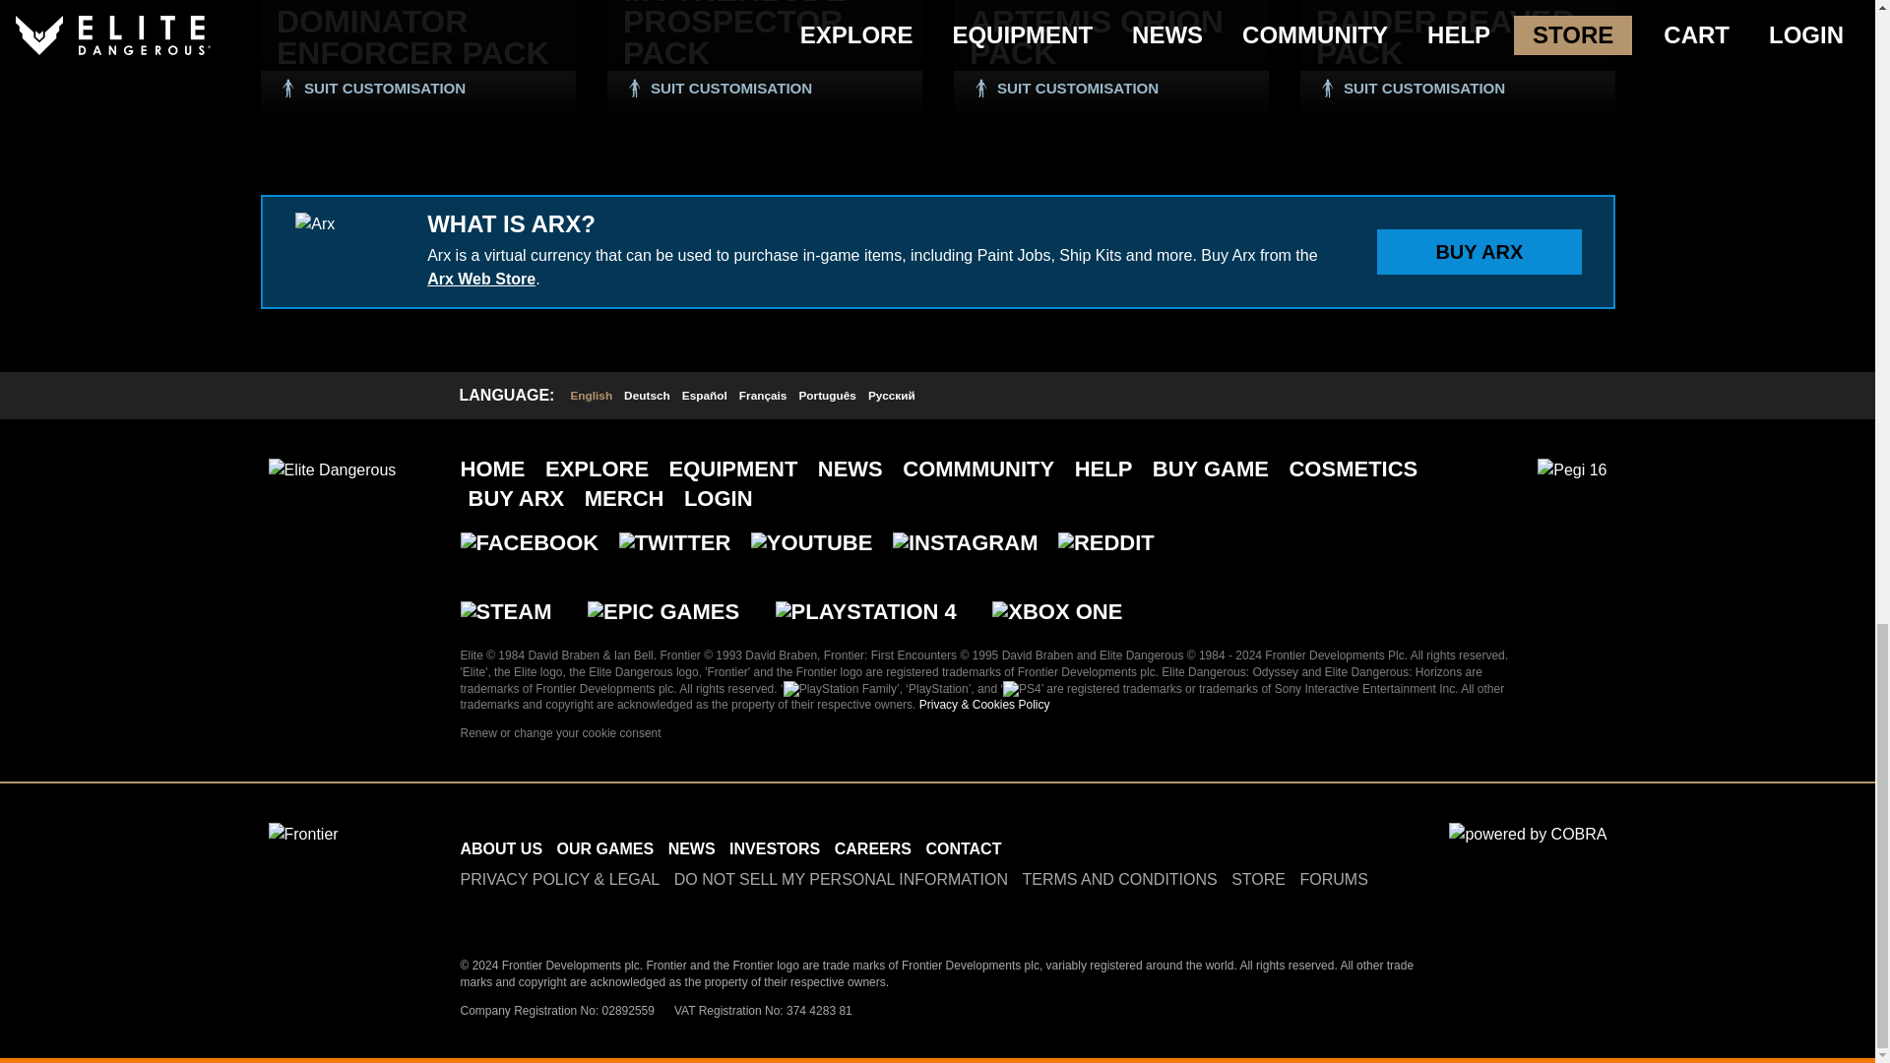 This screenshot has width=1890, height=1063. What do you see at coordinates (530, 541) in the screenshot?
I see `Social Facebook` at bounding box center [530, 541].